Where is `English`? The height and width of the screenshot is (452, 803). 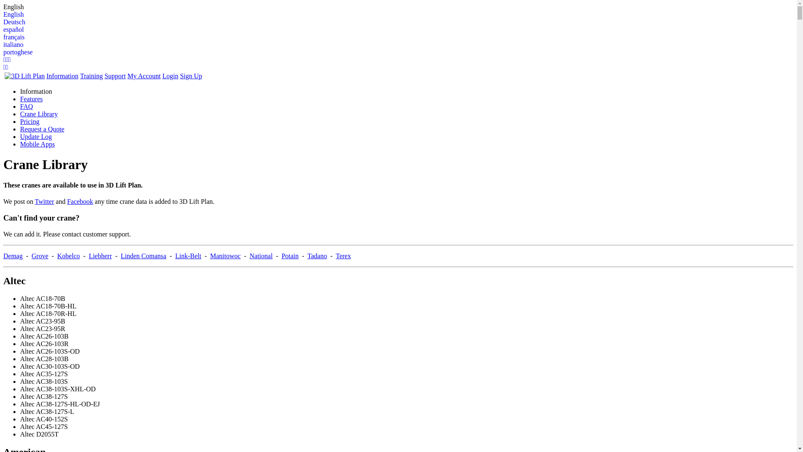
English is located at coordinates (398, 15).